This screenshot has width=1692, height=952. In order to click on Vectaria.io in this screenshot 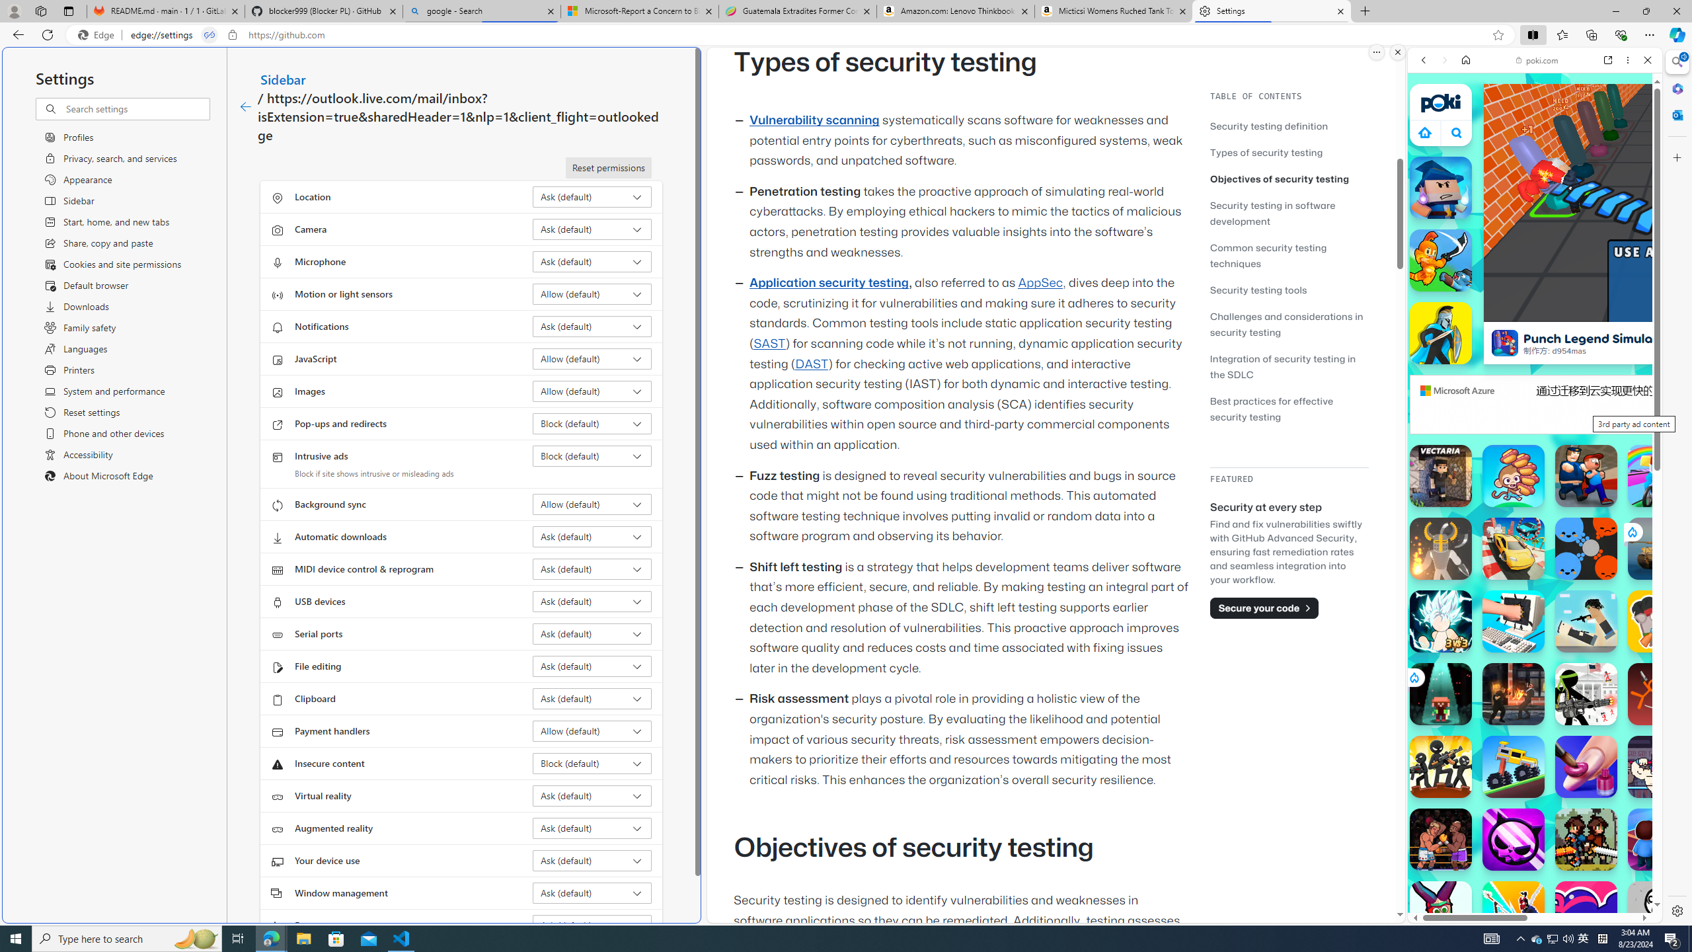, I will do `click(1441, 476)`.